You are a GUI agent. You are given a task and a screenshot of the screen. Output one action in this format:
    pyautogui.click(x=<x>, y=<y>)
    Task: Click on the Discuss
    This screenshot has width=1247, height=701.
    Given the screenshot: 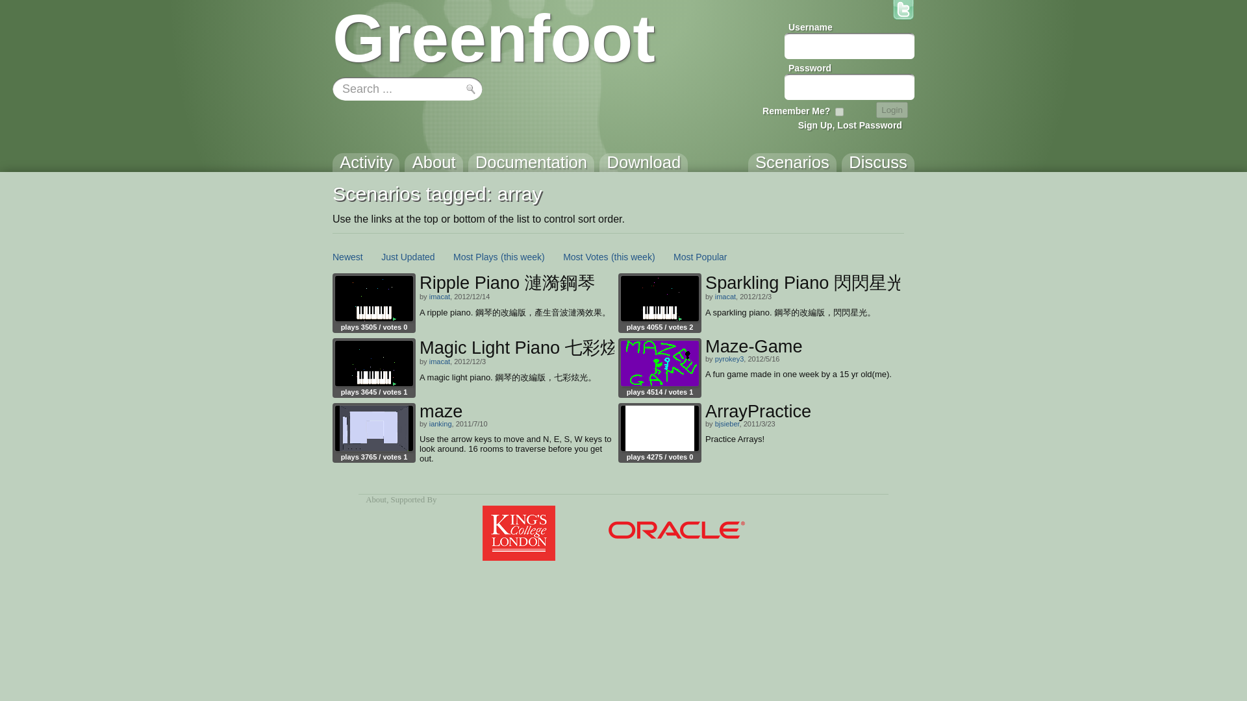 What is the action you would take?
    pyautogui.click(x=878, y=167)
    